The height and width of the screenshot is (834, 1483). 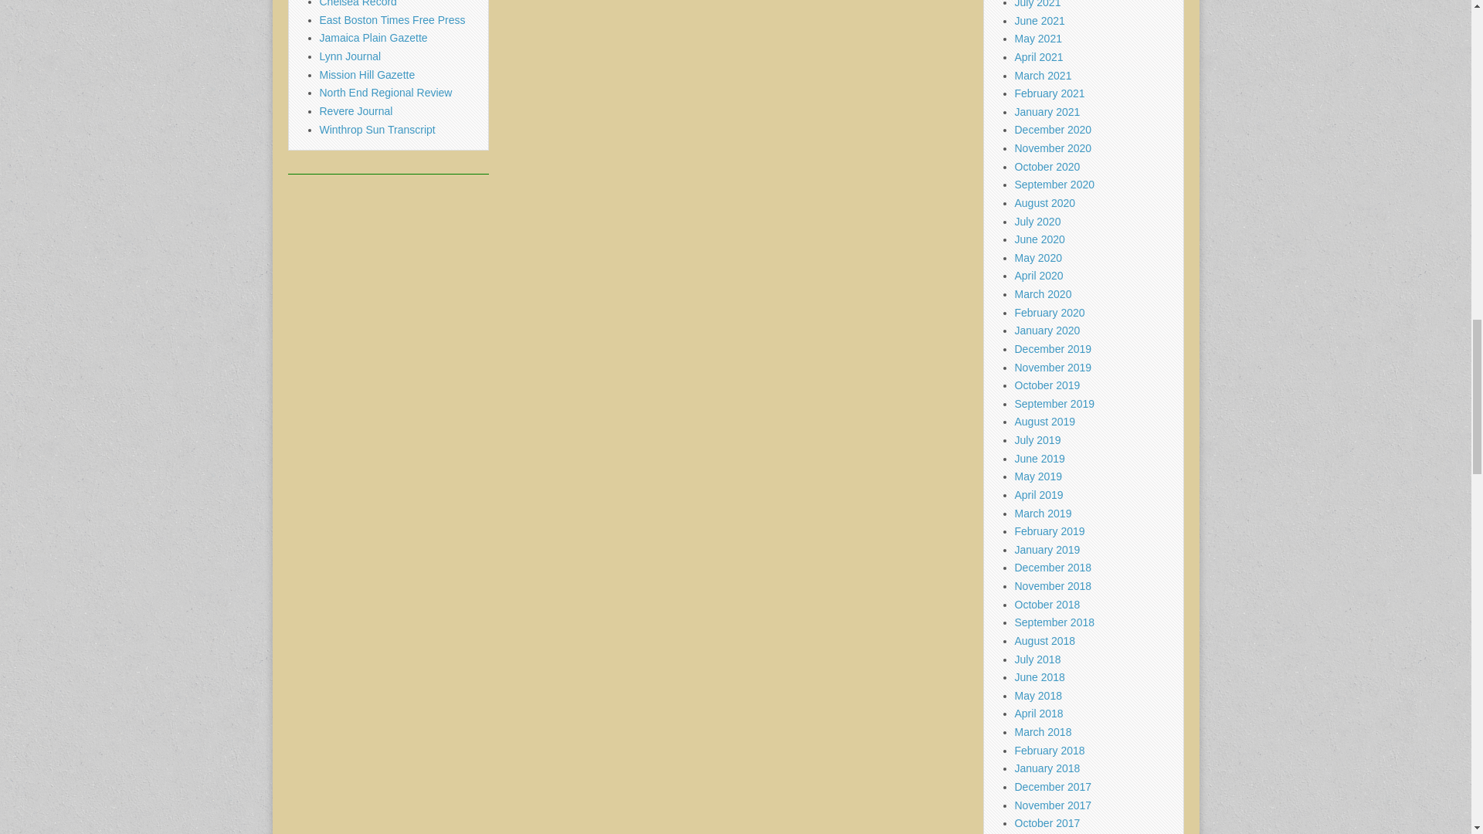 What do you see at coordinates (374, 38) in the screenshot?
I see `Jamaica Plain Gazette` at bounding box center [374, 38].